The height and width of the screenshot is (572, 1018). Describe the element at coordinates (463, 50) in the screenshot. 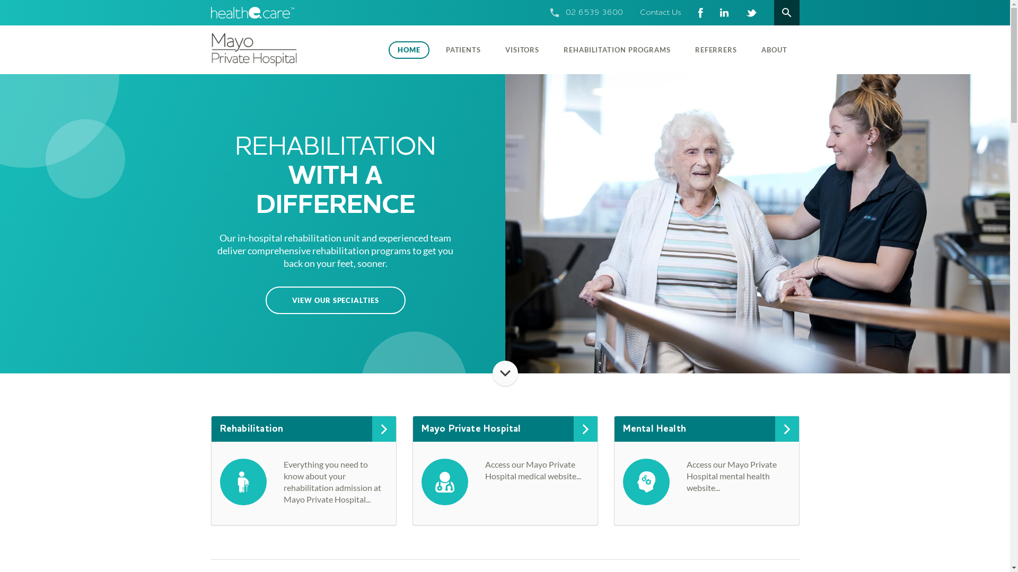

I see `PATIENTS` at that location.